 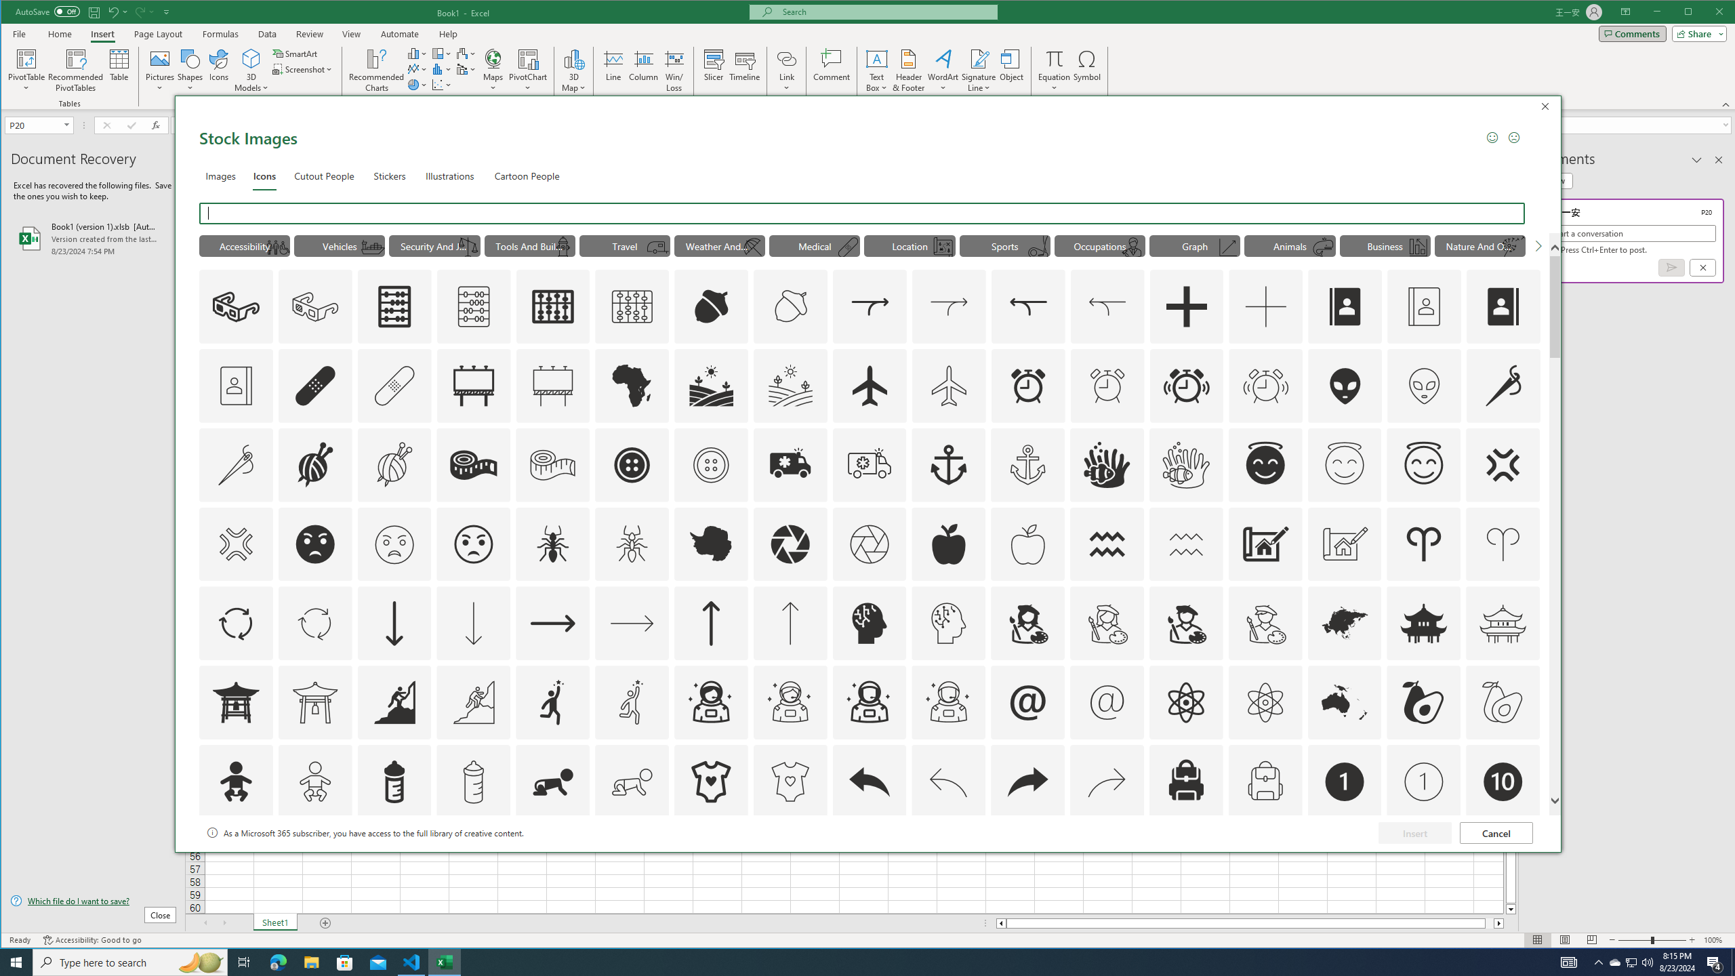 What do you see at coordinates (466, 69) in the screenshot?
I see `Insert Combo Chart` at bounding box center [466, 69].